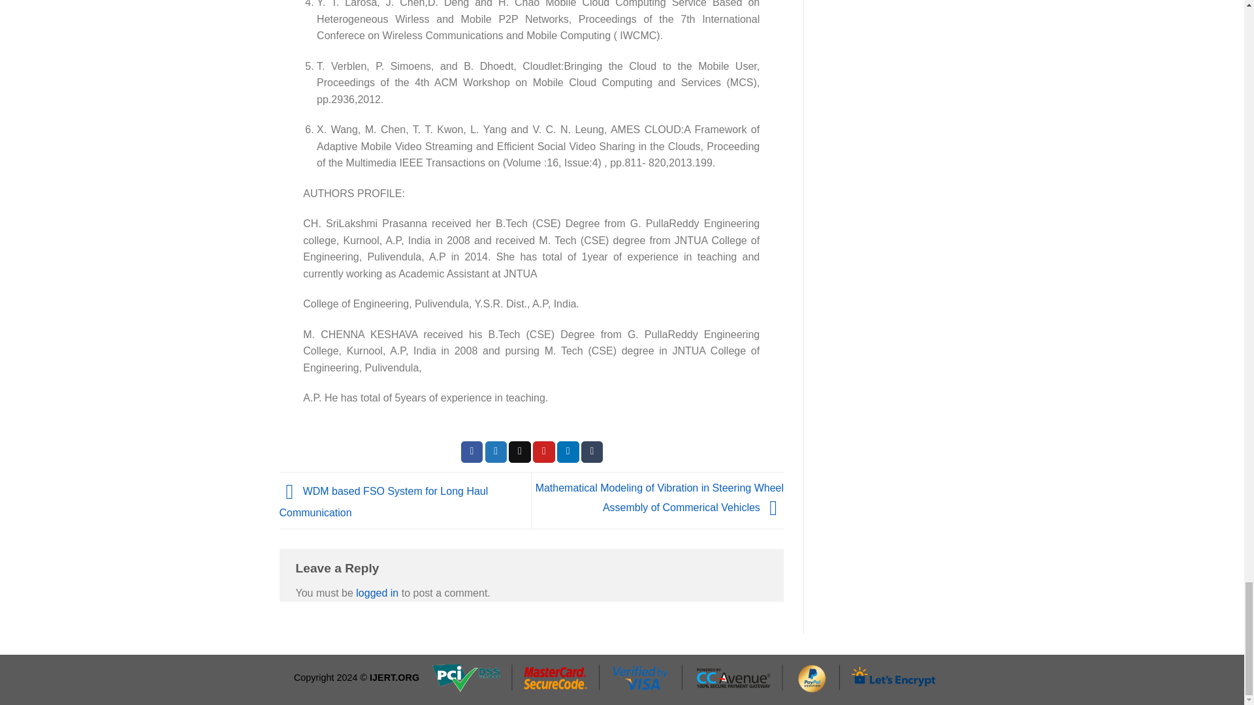  What do you see at coordinates (520, 452) in the screenshot?
I see `Email to a Friend` at bounding box center [520, 452].